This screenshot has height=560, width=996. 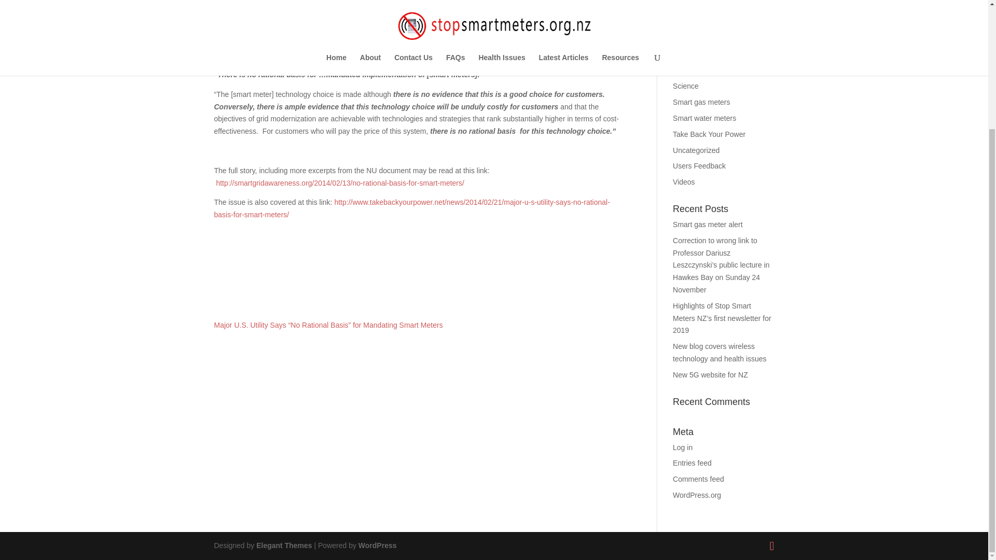 What do you see at coordinates (283, 545) in the screenshot?
I see `Premium WordPress Themes` at bounding box center [283, 545].